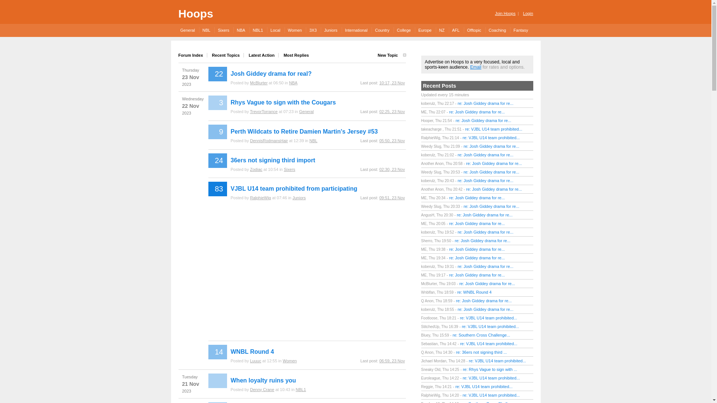 The height and width of the screenshot is (403, 717). I want to click on NBA, so click(241, 30).